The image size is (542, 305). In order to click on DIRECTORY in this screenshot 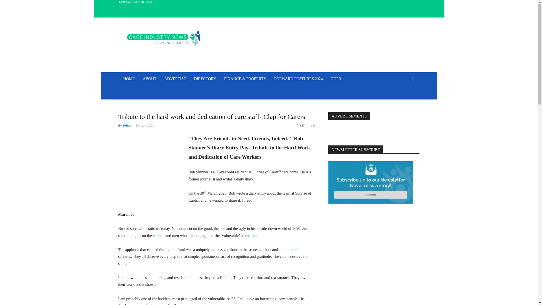, I will do `click(205, 79)`.